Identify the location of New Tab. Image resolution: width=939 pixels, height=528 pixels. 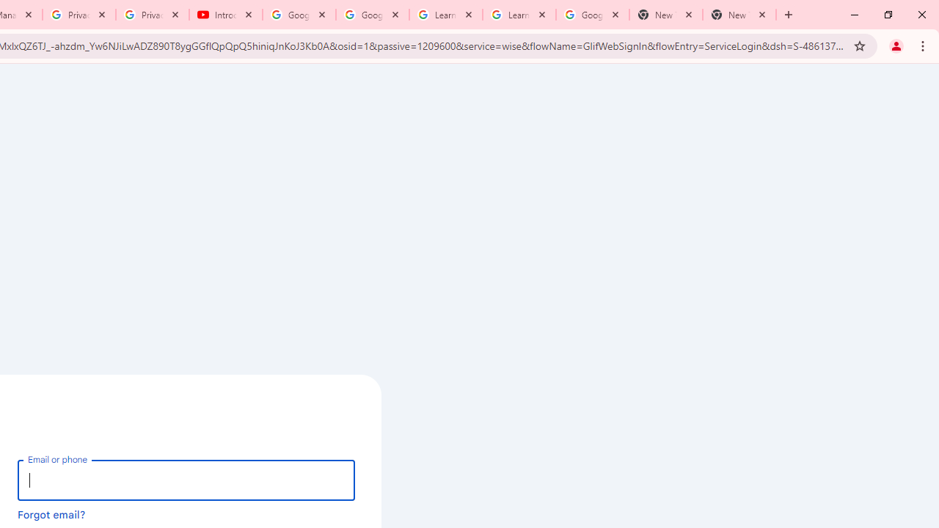
(665, 15).